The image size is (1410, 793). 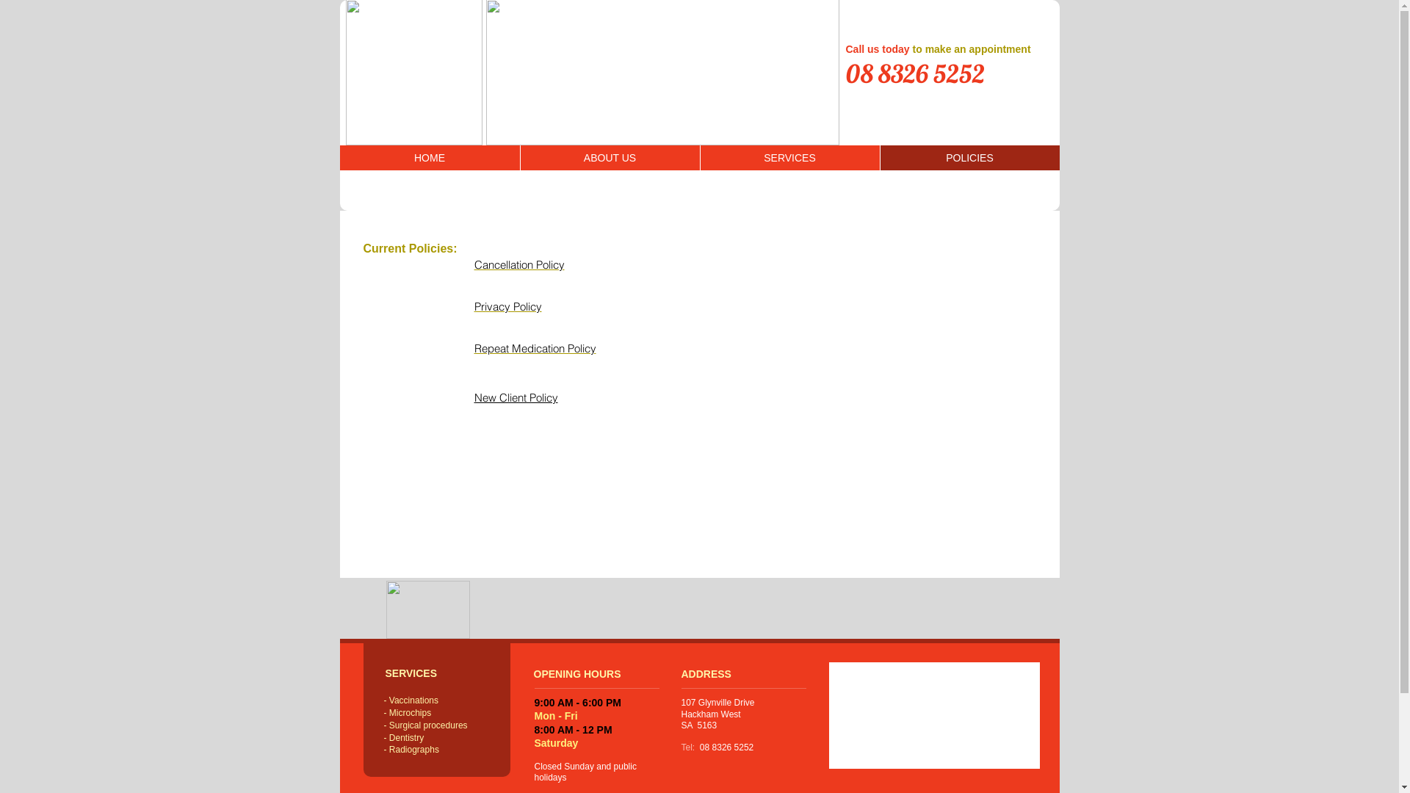 What do you see at coordinates (520, 264) in the screenshot?
I see `Cancellation Policy` at bounding box center [520, 264].